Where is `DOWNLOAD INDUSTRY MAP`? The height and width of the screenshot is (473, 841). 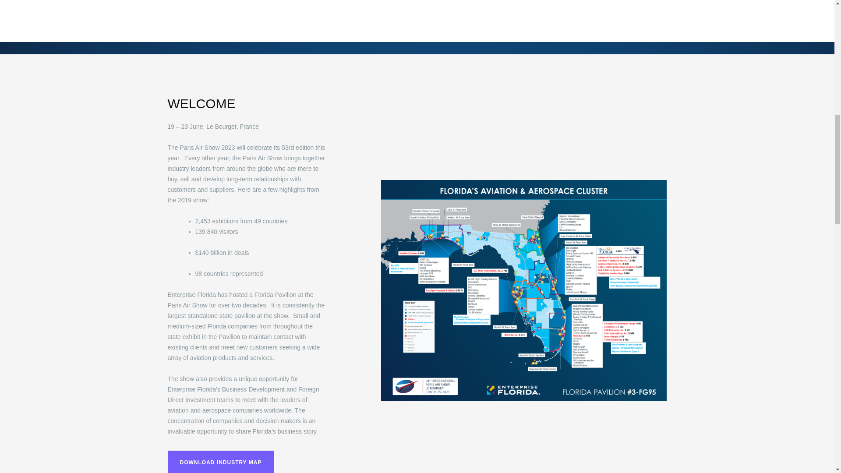 DOWNLOAD INDUSTRY MAP is located at coordinates (221, 462).